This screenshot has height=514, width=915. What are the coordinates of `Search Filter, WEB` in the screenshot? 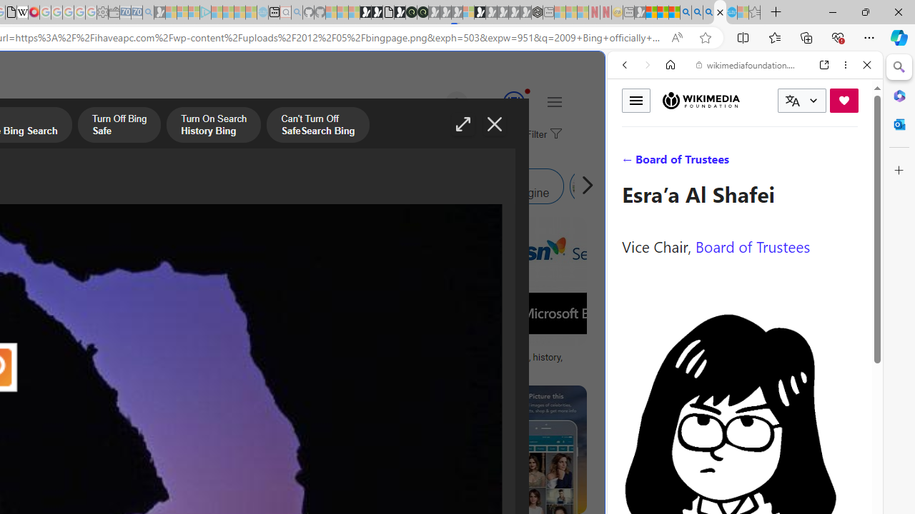 It's located at (630, 163).